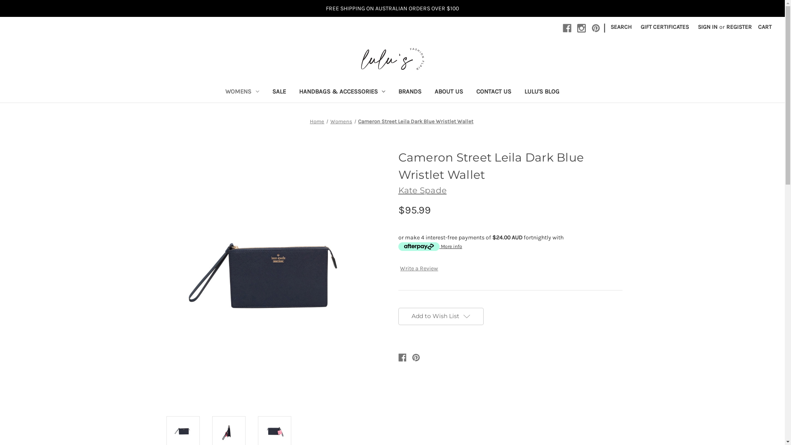 The width and height of the screenshot is (791, 445). Describe the element at coordinates (416, 358) in the screenshot. I see `Pinterest` at that location.